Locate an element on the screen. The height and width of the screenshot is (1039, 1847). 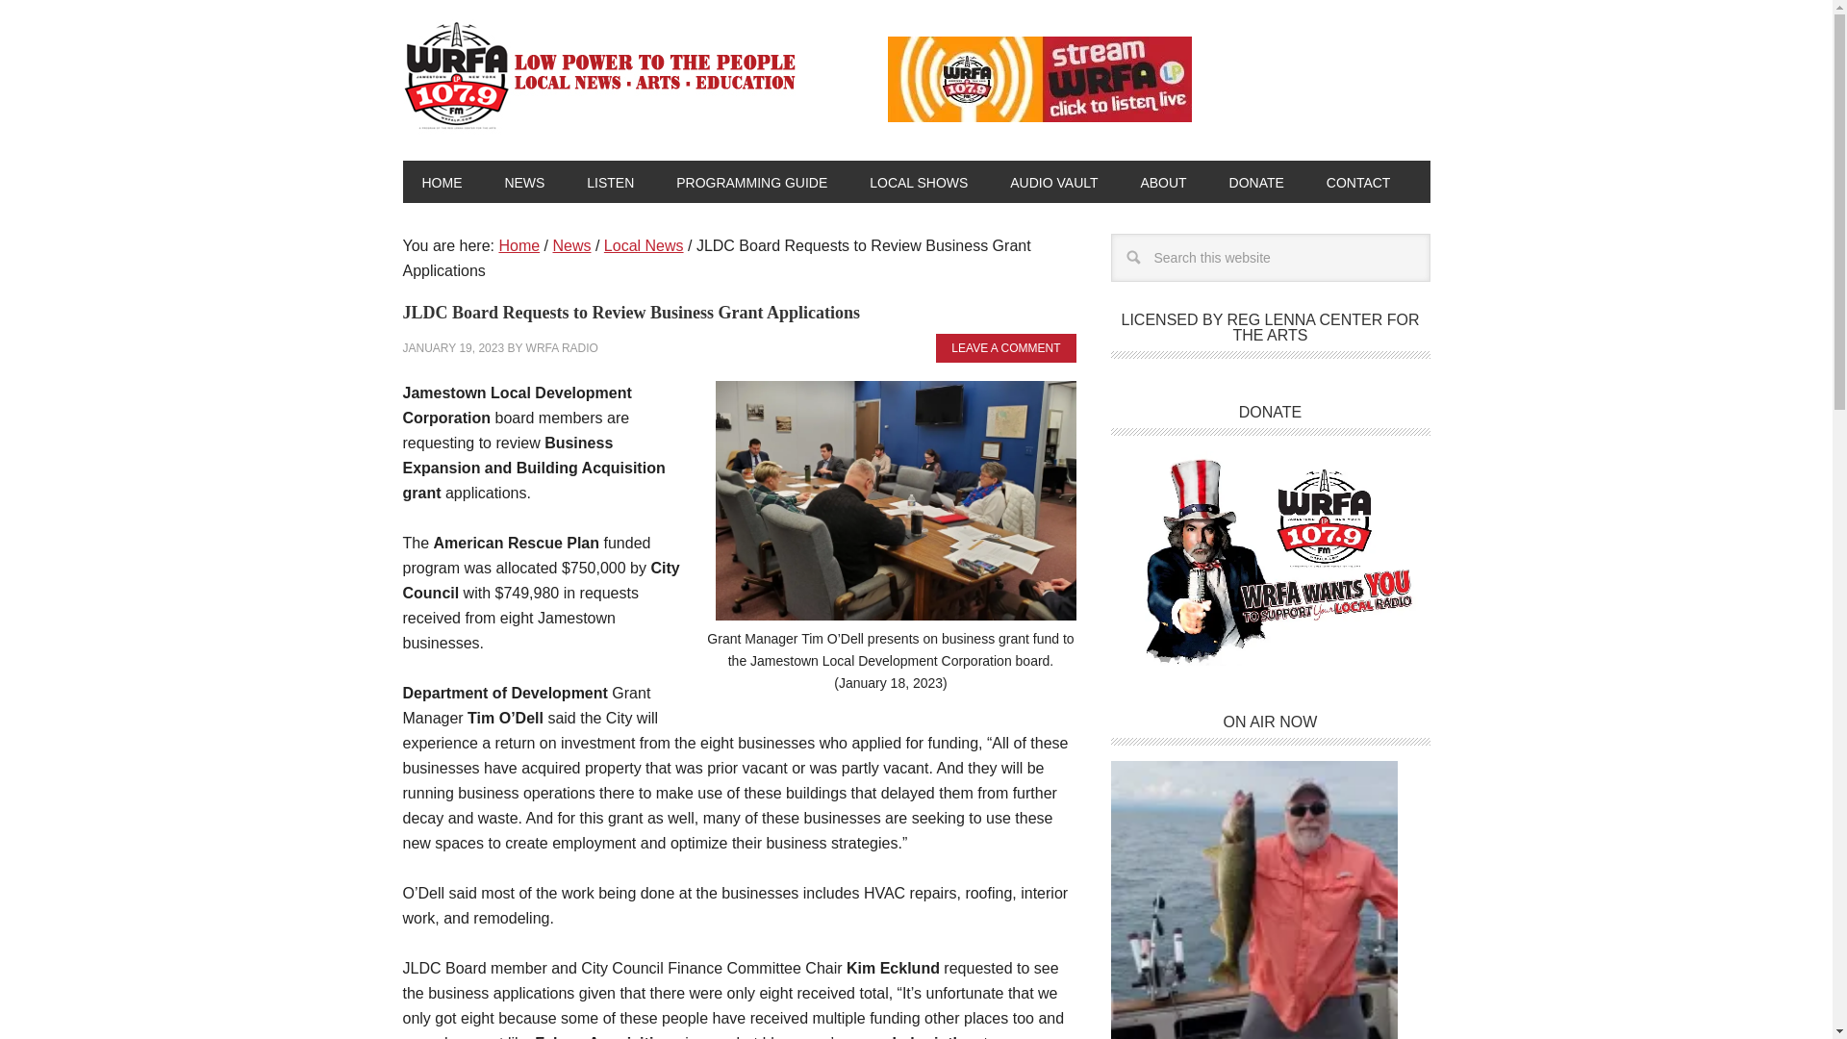
LISTEN is located at coordinates (610, 181).